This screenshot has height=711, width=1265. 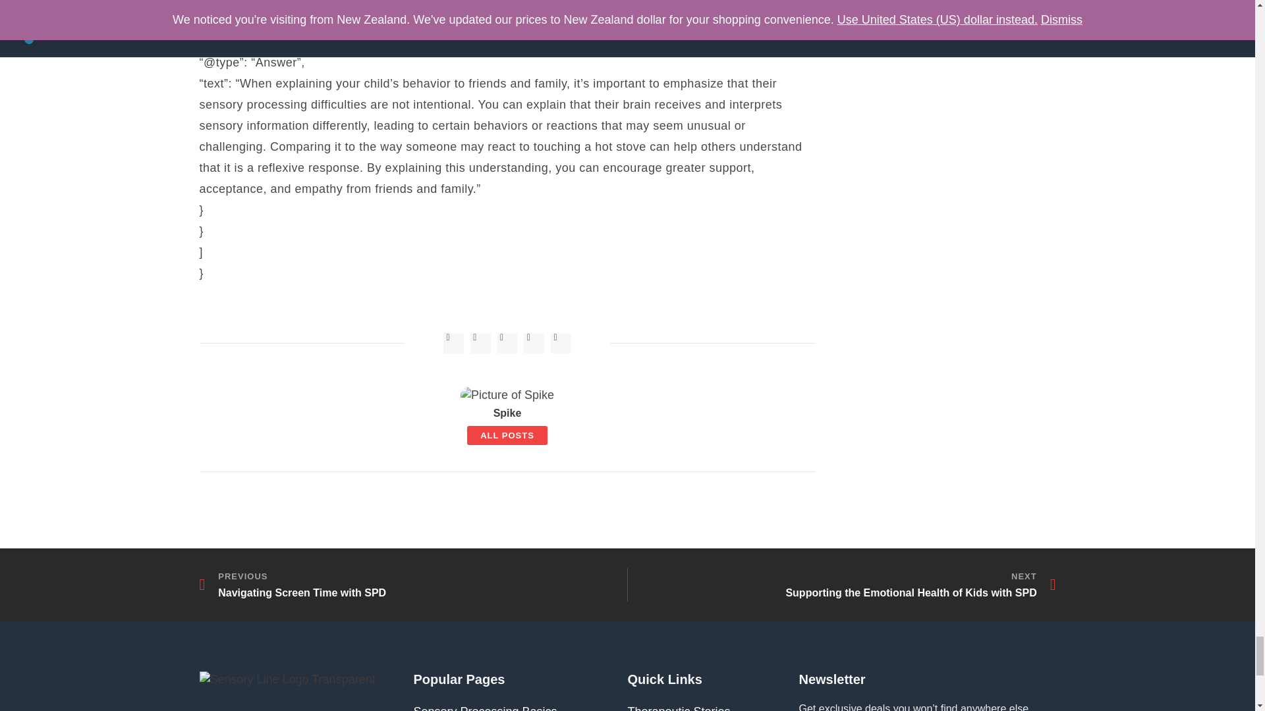 What do you see at coordinates (534, 343) in the screenshot?
I see `Youtube` at bounding box center [534, 343].